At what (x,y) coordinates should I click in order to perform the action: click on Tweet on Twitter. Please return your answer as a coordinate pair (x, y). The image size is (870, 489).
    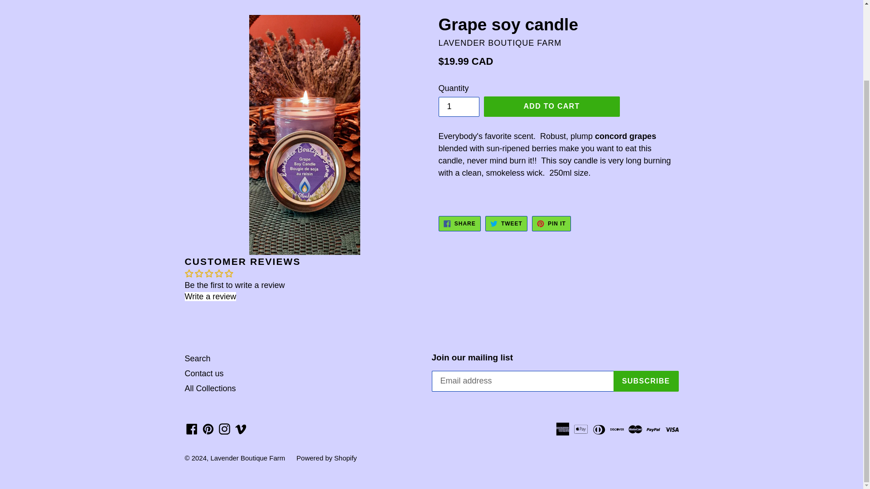
    Looking at the image, I should click on (506, 224).